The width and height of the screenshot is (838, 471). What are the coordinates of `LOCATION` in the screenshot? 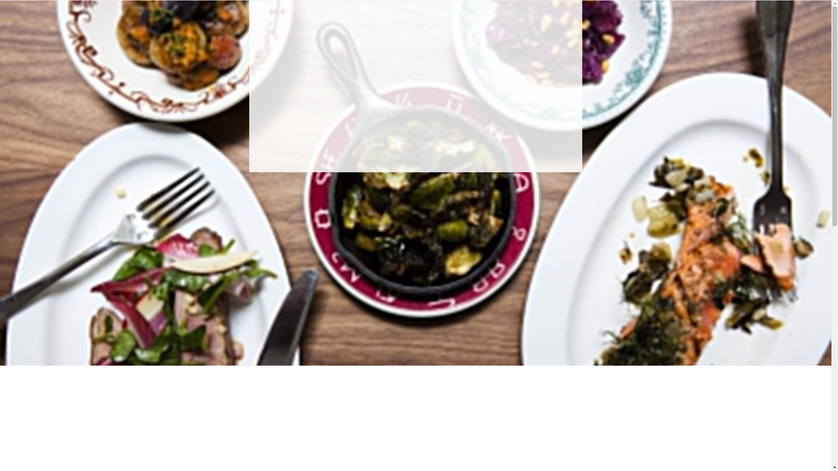 It's located at (47, 57).